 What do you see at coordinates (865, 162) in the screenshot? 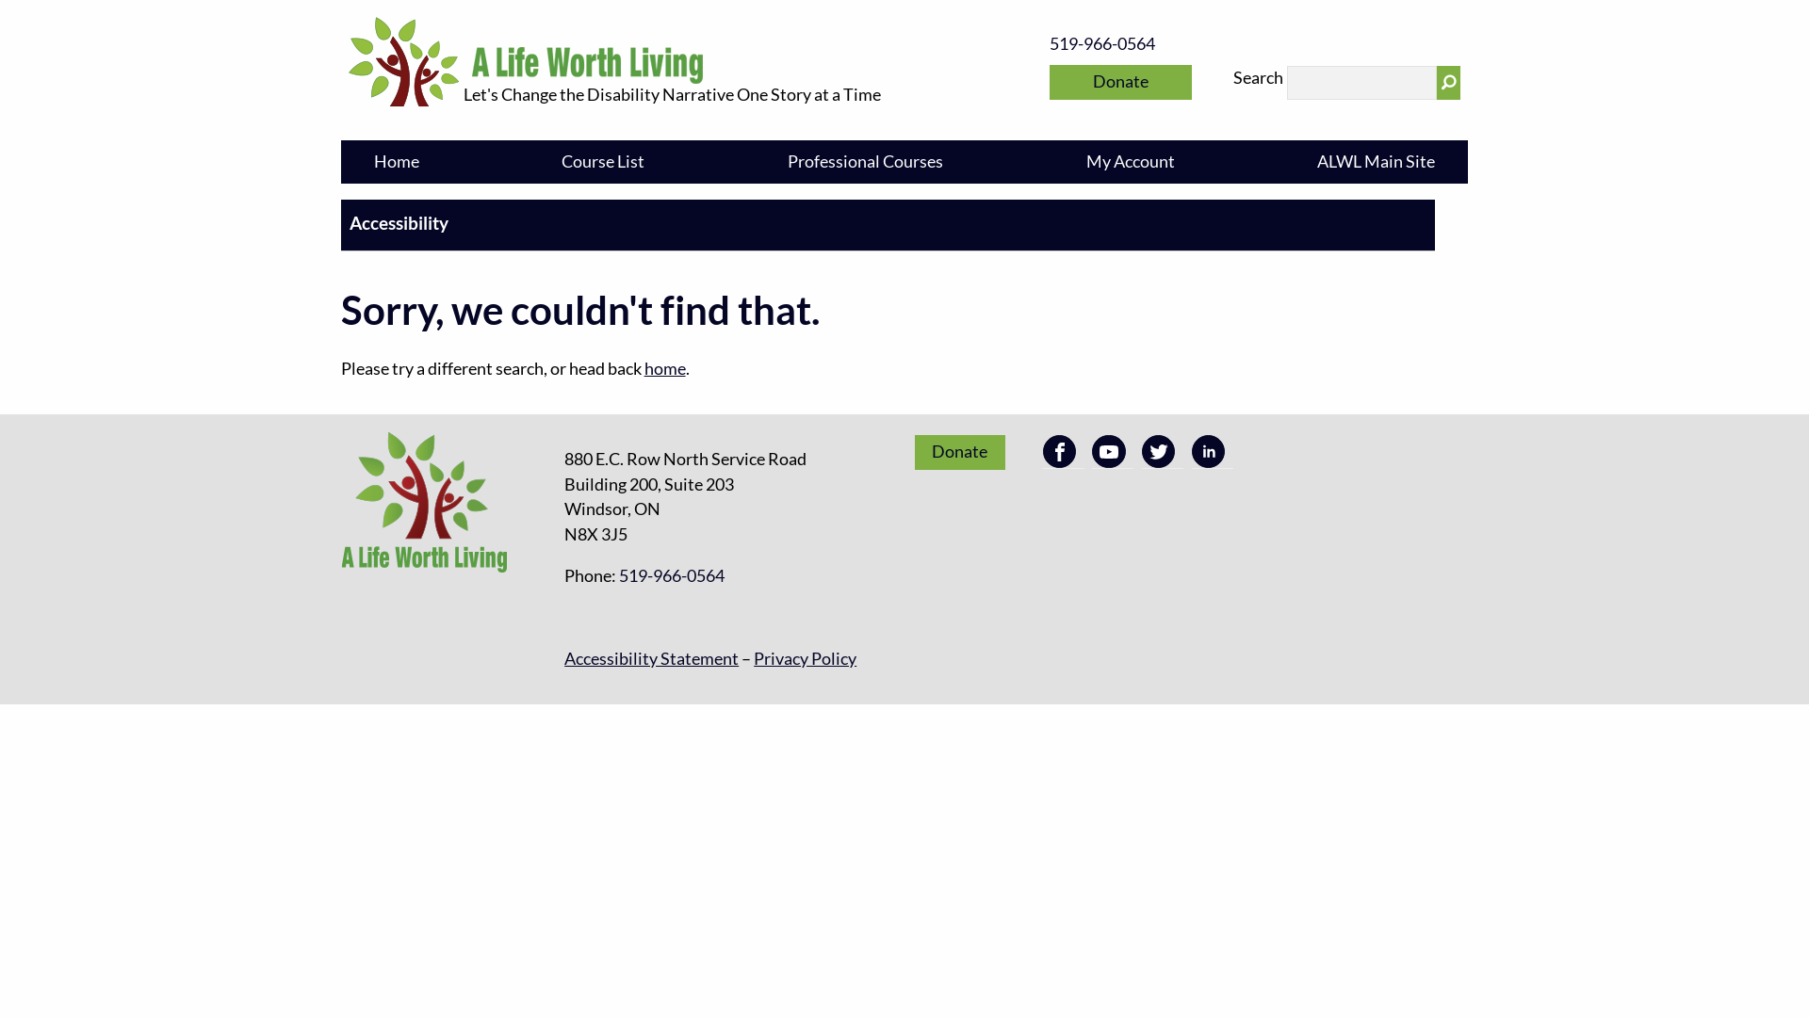
I see `Professional Courses` at bounding box center [865, 162].